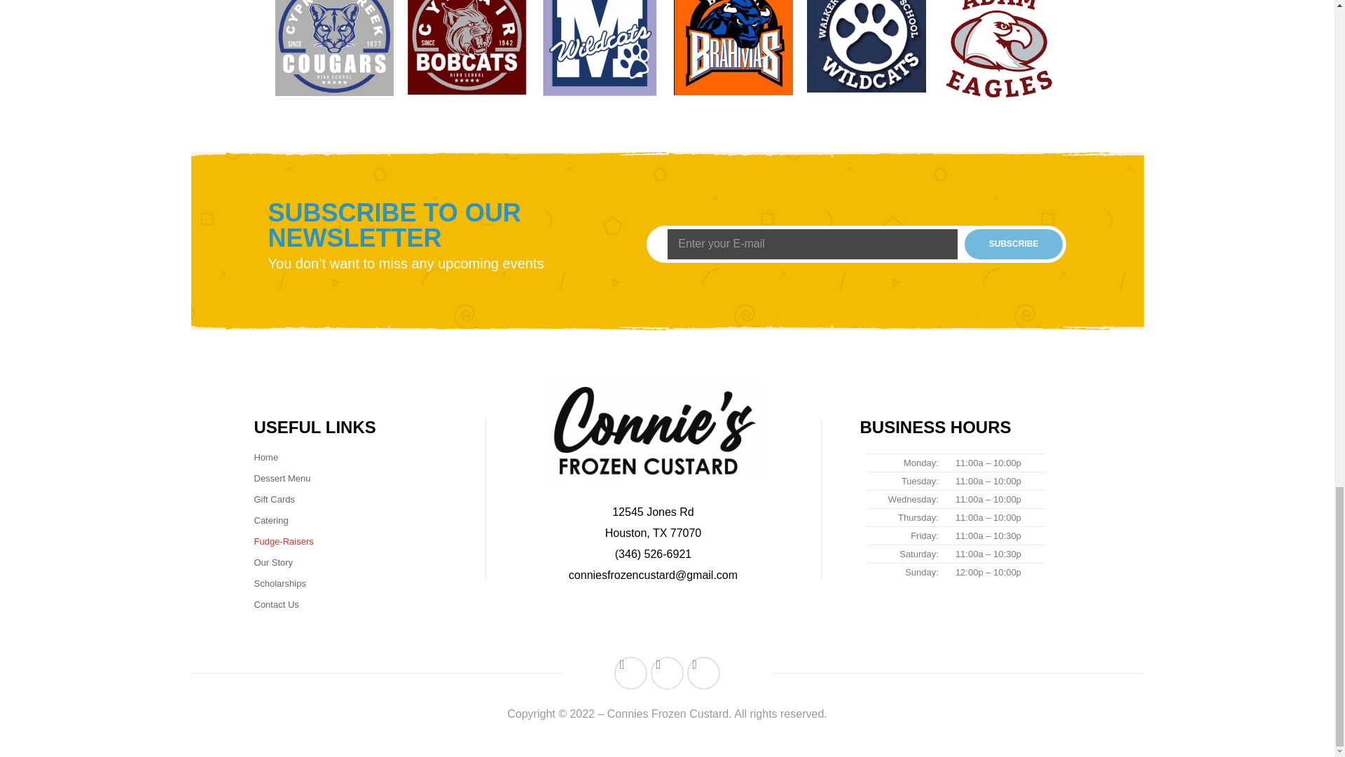  What do you see at coordinates (273, 562) in the screenshot?
I see `Our Story` at bounding box center [273, 562].